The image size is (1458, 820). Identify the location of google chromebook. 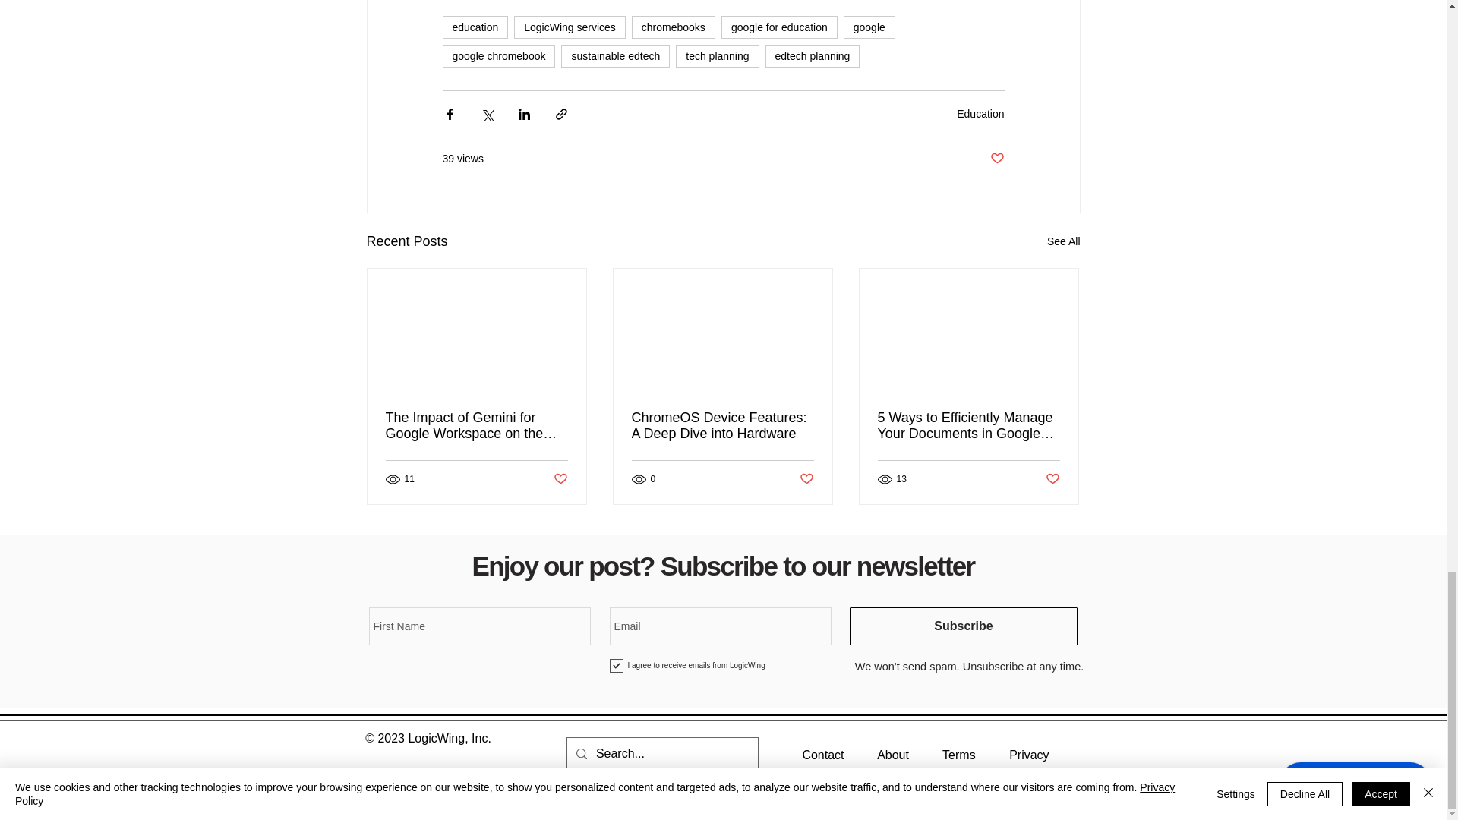
(498, 56).